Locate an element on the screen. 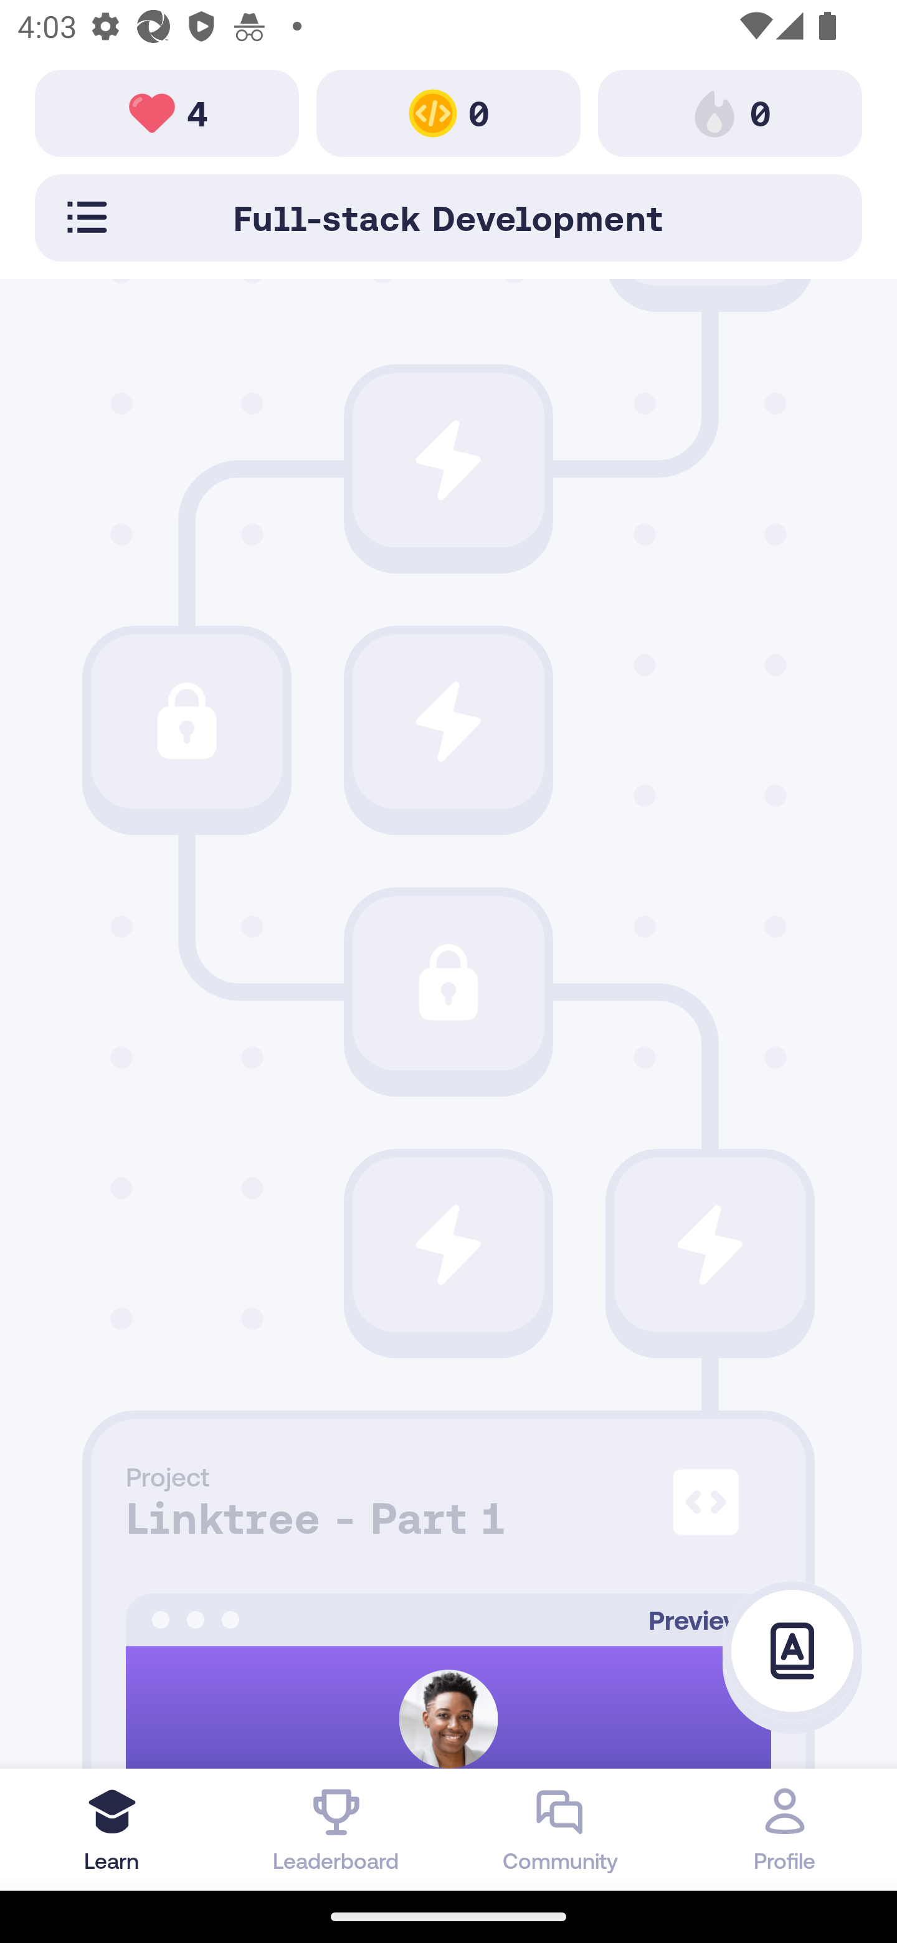 The image size is (897, 1943). Path Icon is located at coordinates (448, 460).